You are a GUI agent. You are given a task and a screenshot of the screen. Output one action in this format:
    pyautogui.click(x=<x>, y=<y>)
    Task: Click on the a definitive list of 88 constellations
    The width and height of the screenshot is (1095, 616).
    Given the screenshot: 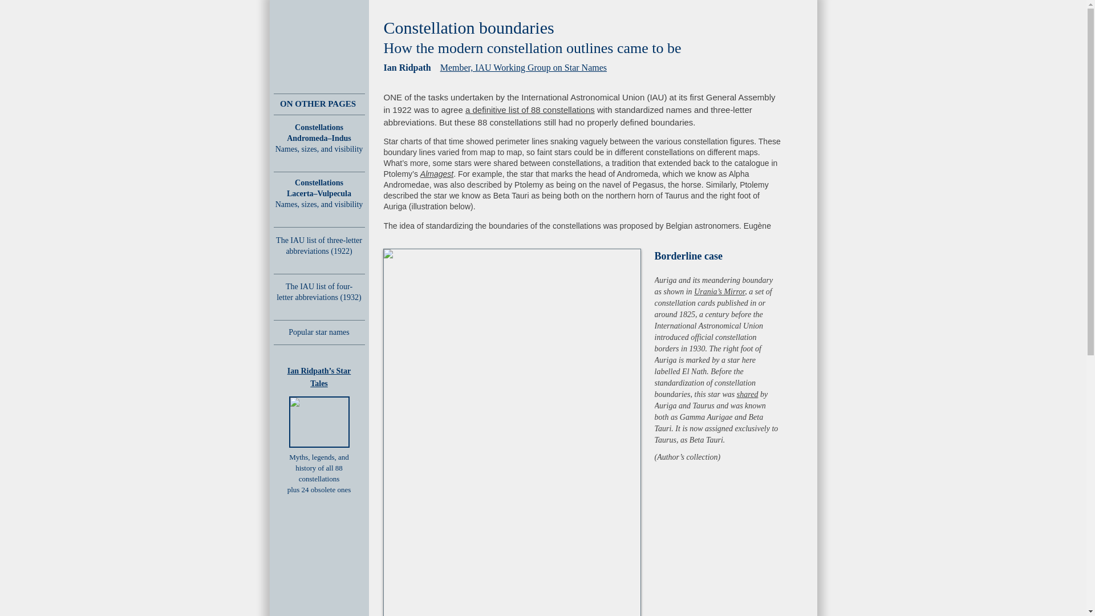 What is the action you would take?
    pyautogui.click(x=530, y=110)
    